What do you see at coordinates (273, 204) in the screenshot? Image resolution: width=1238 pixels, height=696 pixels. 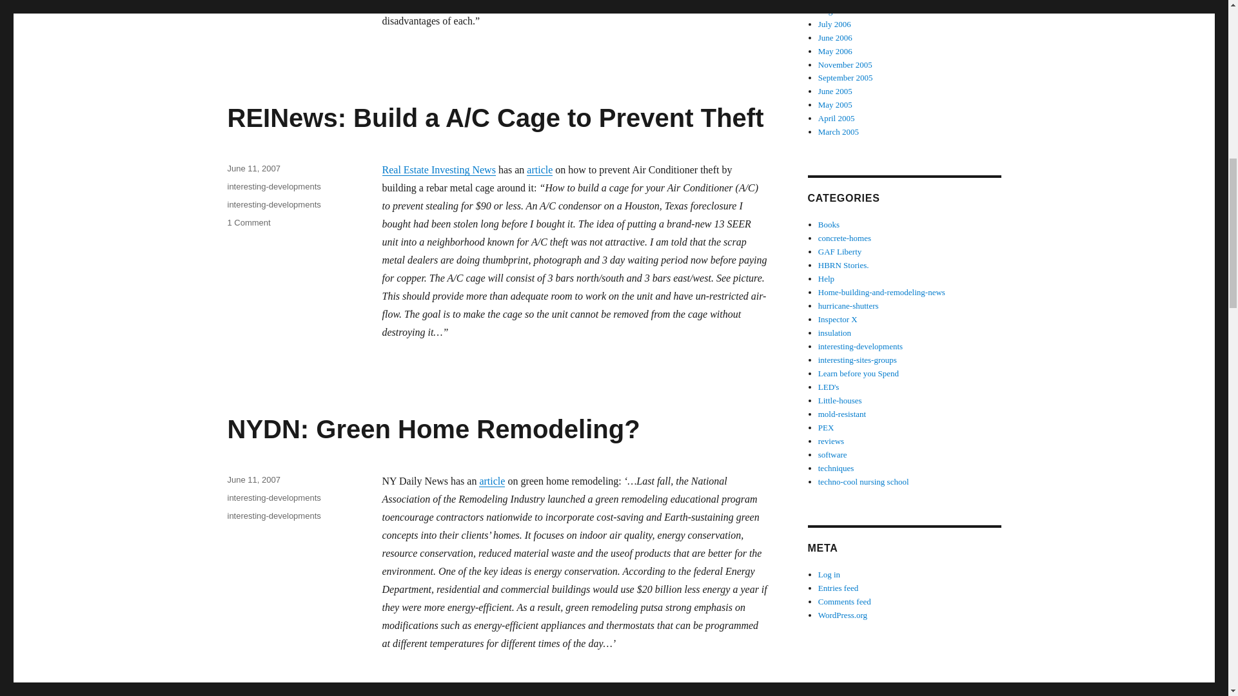 I see `interesting-developments` at bounding box center [273, 204].